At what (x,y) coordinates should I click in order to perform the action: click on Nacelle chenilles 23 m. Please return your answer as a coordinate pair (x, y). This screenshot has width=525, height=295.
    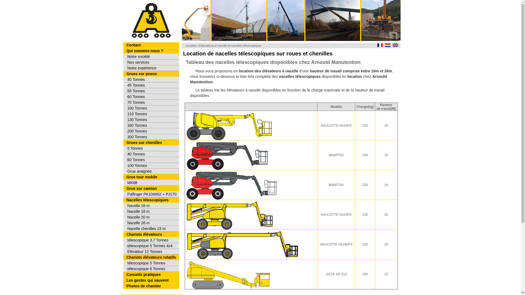
    Looking at the image, I should click on (153, 229).